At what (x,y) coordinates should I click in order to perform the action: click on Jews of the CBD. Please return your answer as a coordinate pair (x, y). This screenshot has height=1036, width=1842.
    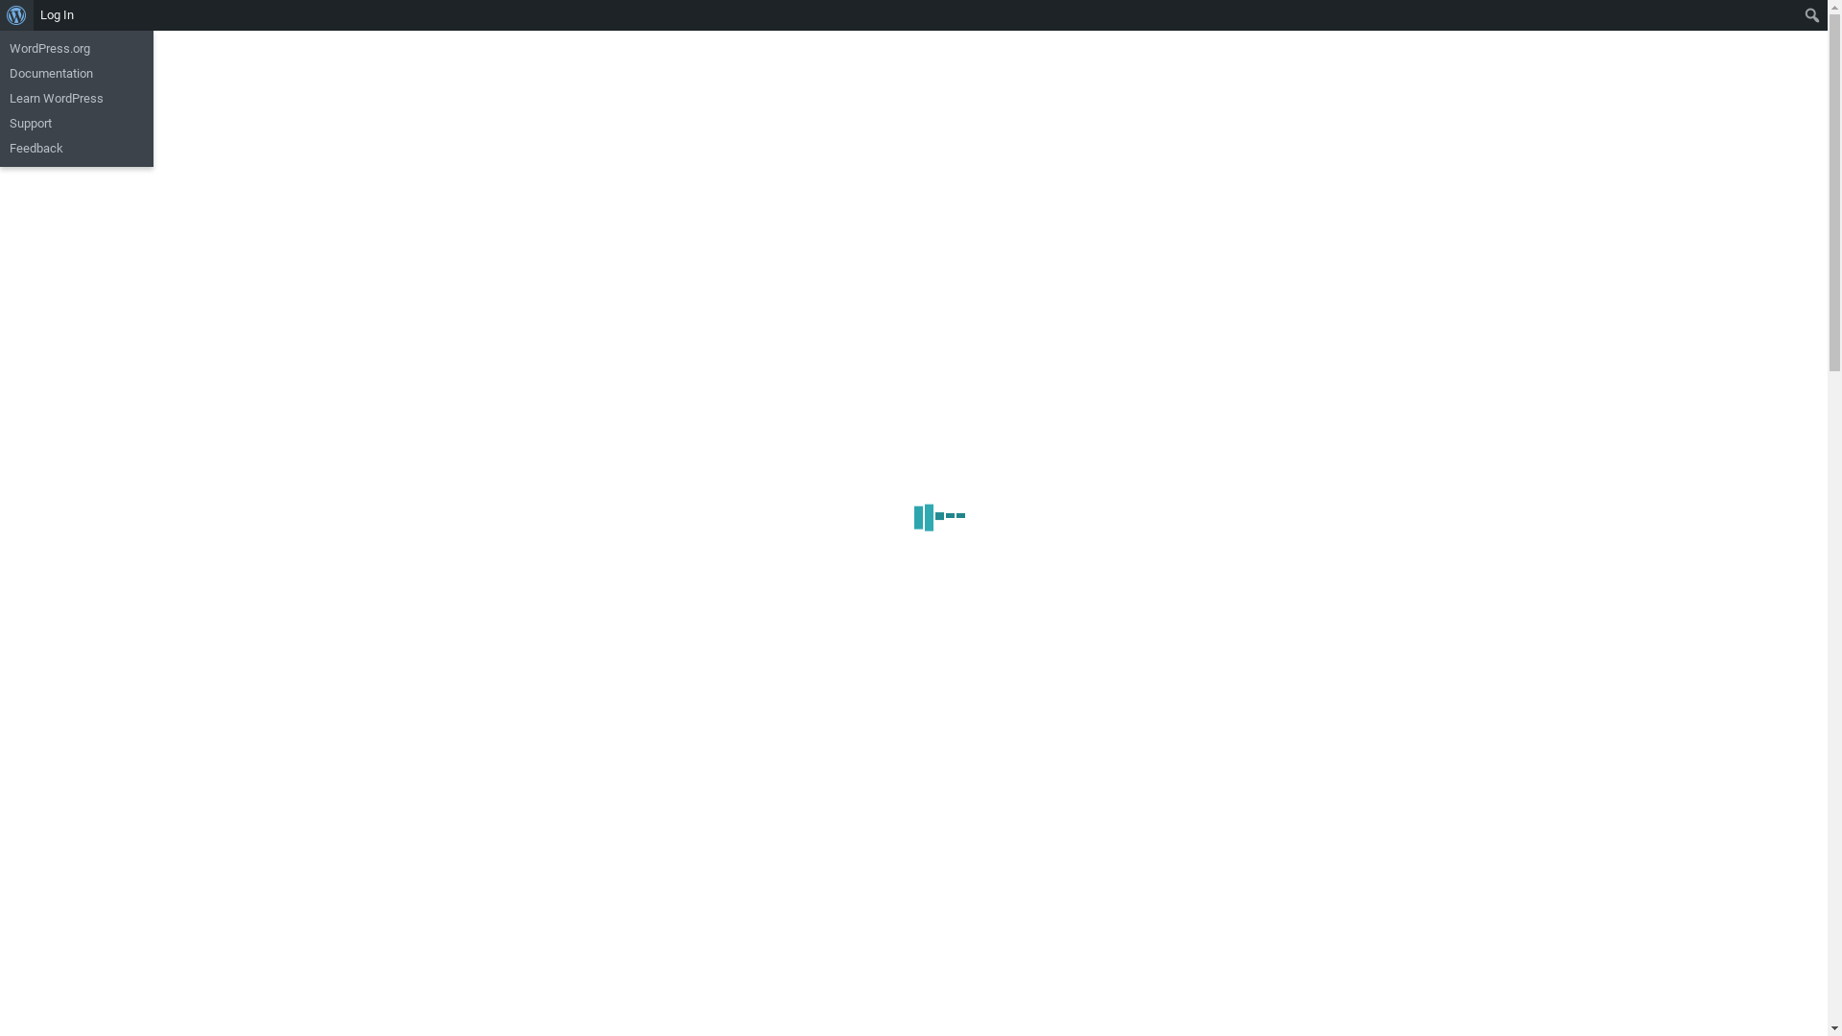
    Looking at the image, I should click on (357, 150).